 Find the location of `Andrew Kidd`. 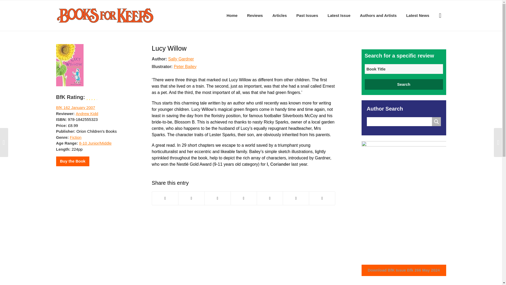

Andrew Kidd is located at coordinates (87, 113).